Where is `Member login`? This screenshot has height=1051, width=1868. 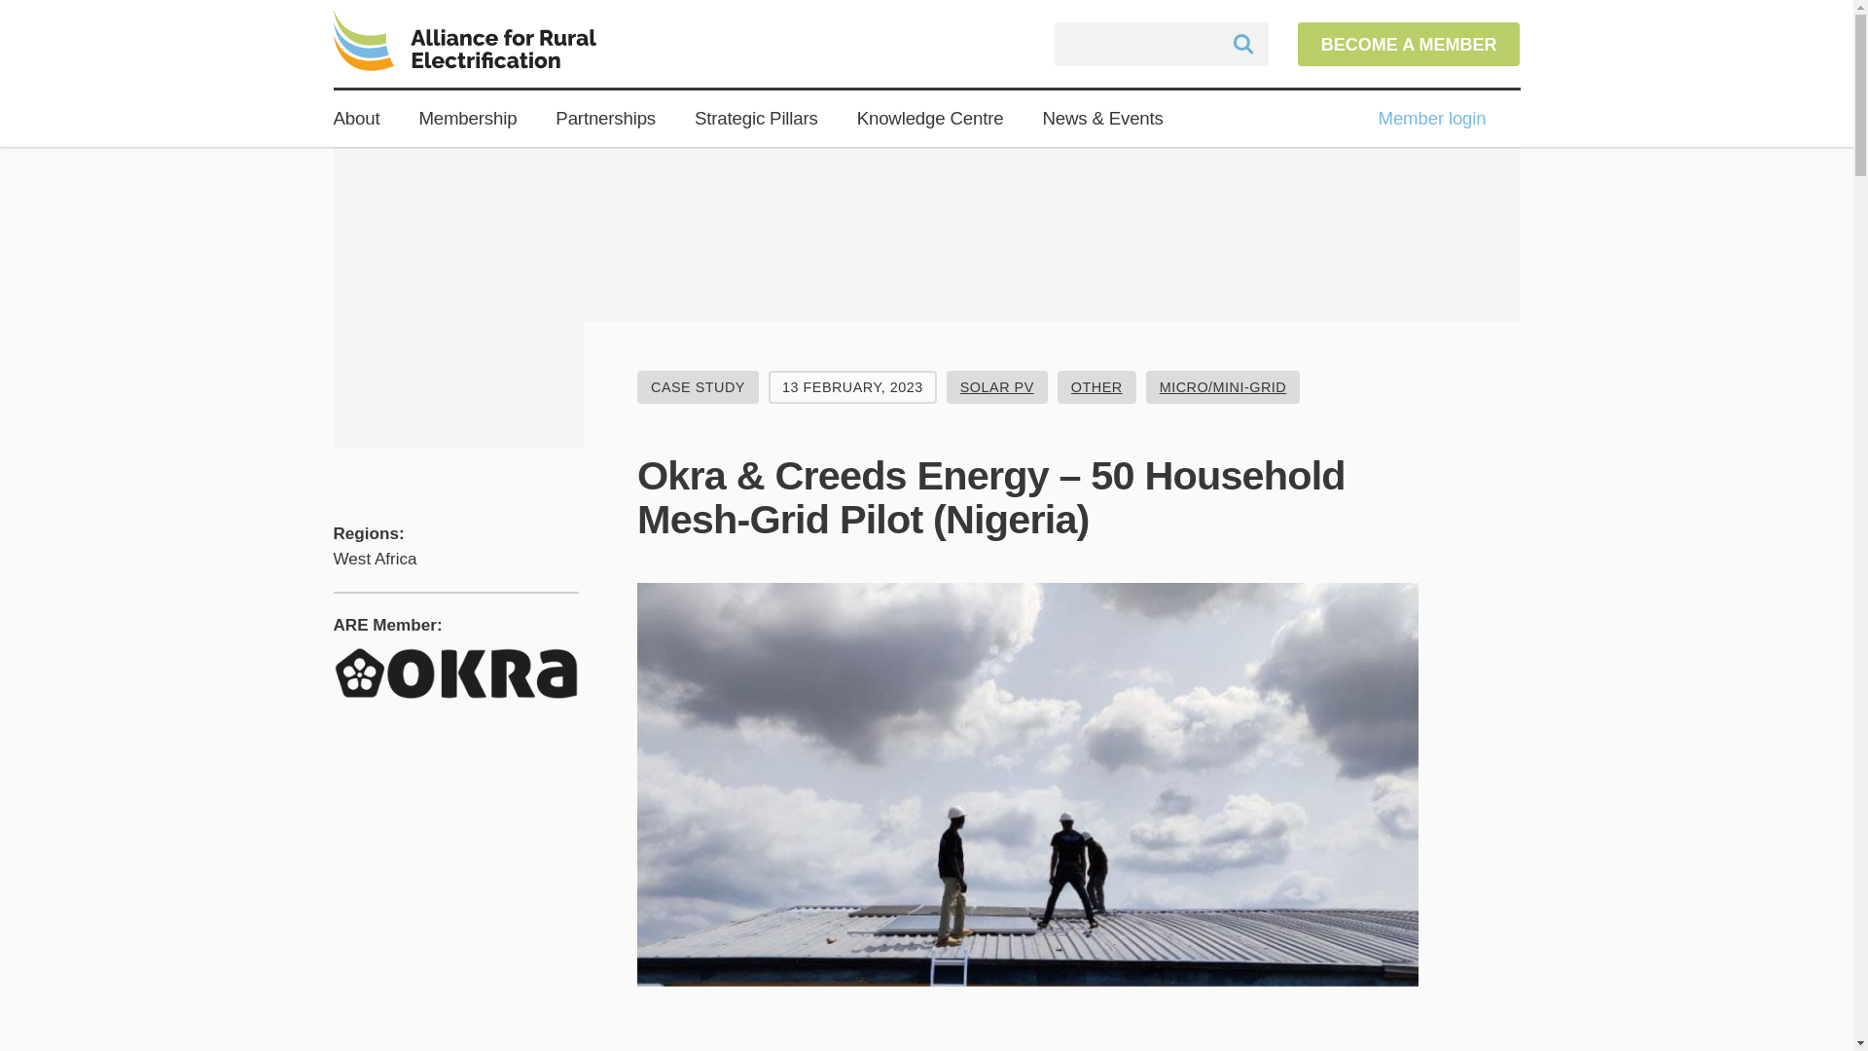
Member login is located at coordinates (1432, 120).